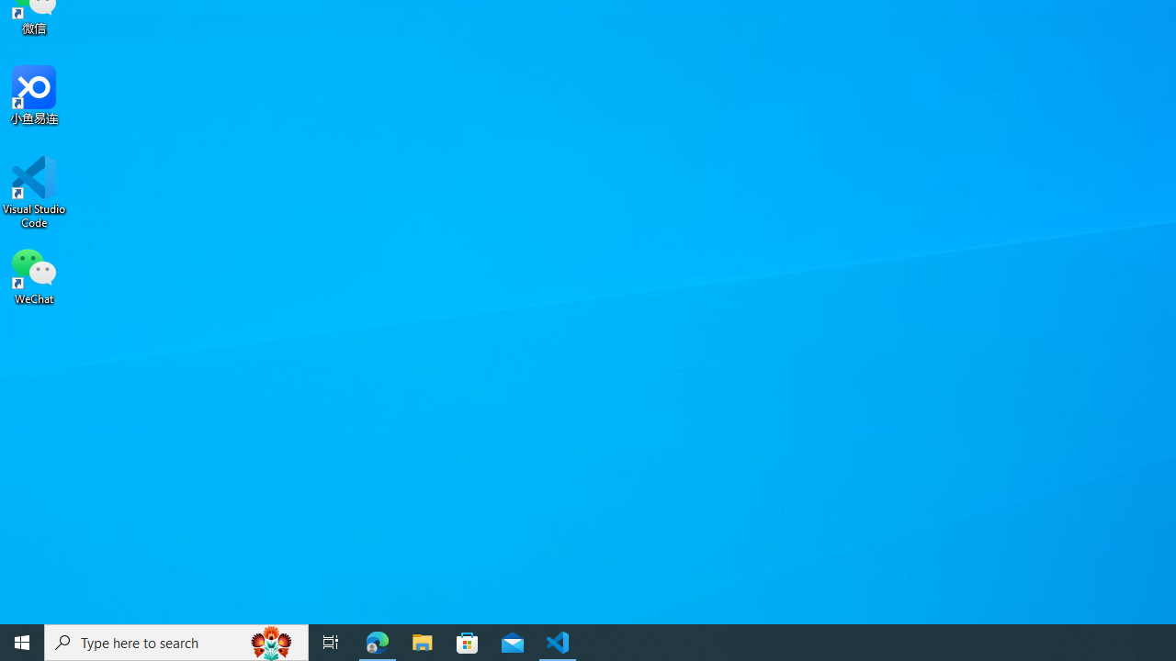  Describe the element at coordinates (34, 192) in the screenshot. I see `Visual Studio Code` at that location.